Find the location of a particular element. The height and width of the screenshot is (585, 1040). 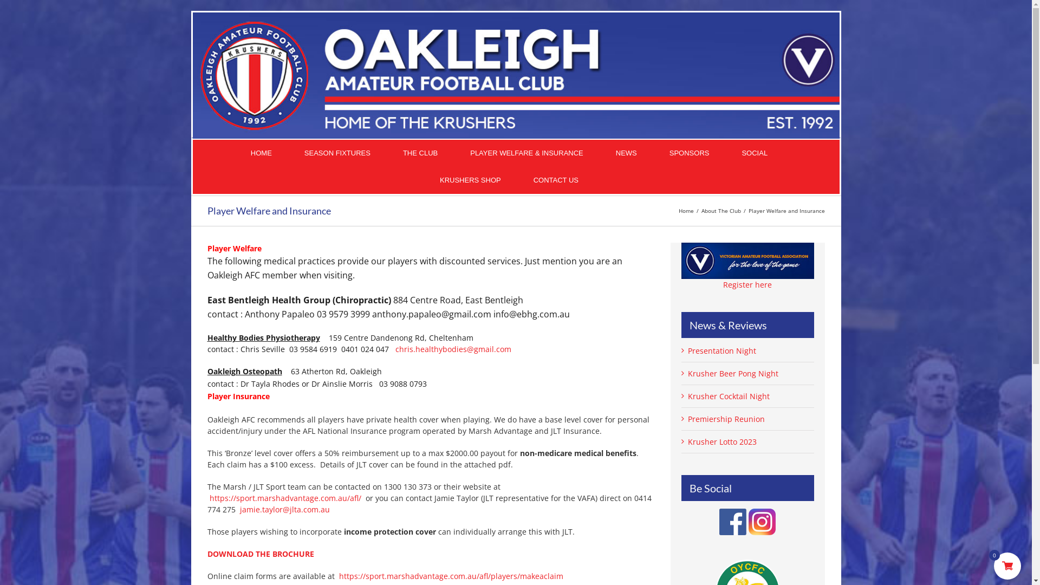

Premiership Reunion is located at coordinates (726, 419).